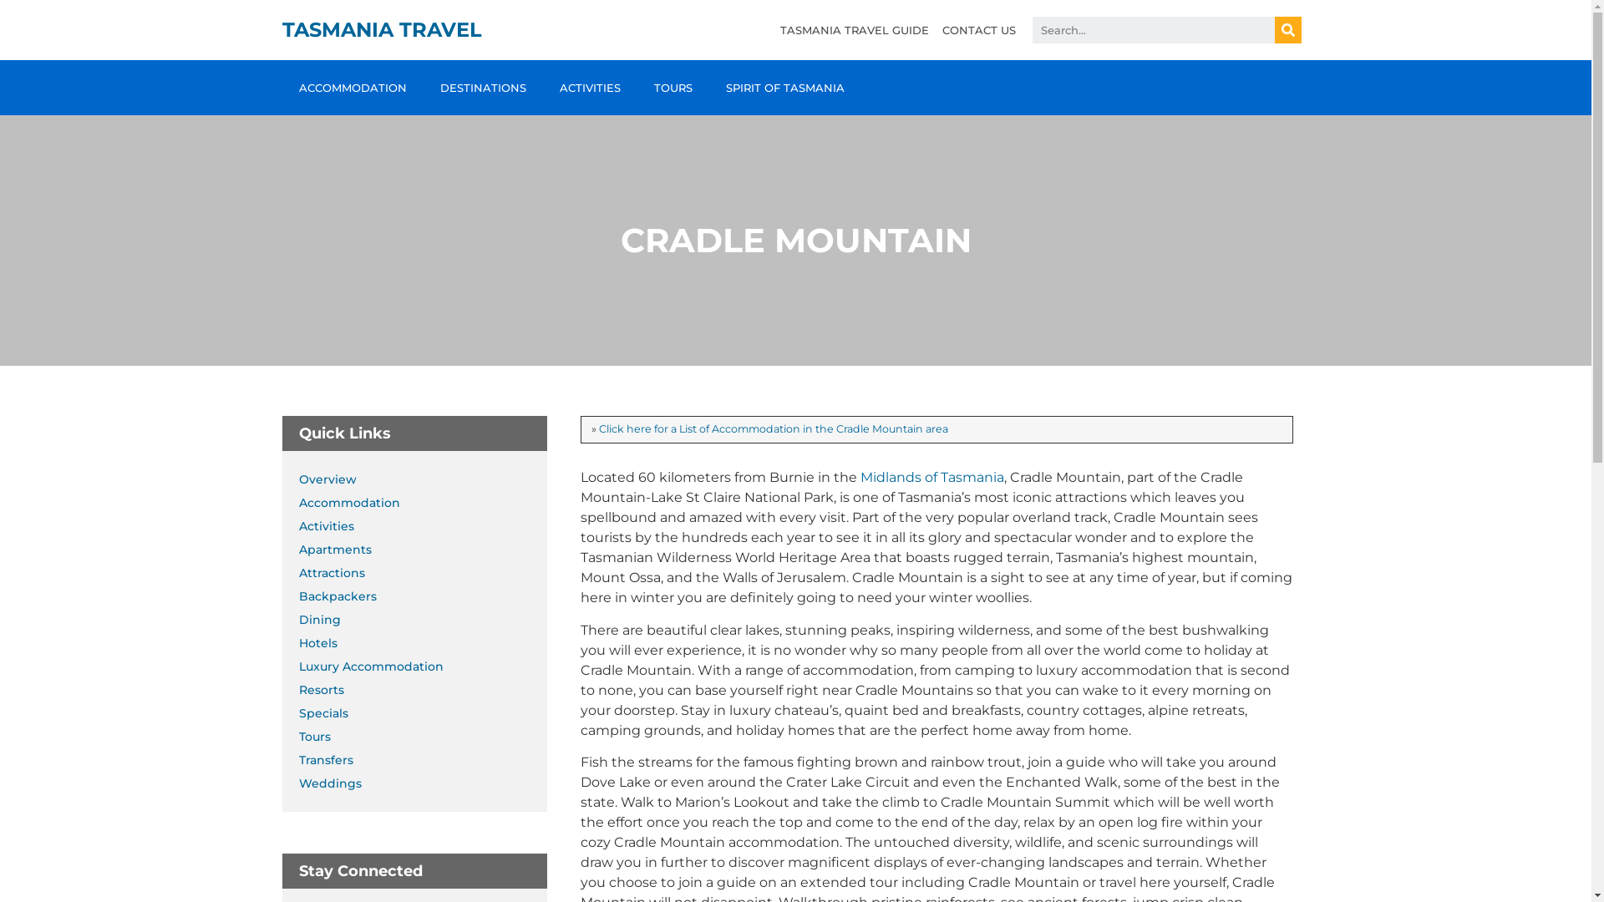 Image resolution: width=1604 pixels, height=902 pixels. I want to click on Dining, so click(424, 620).